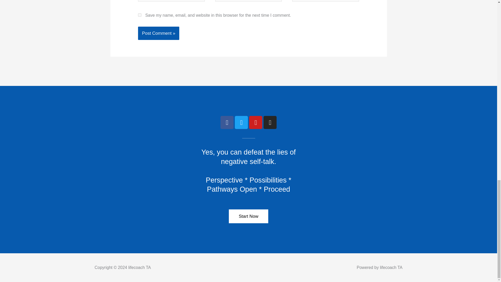 The image size is (501, 282). Describe the element at coordinates (255, 122) in the screenshot. I see `Youtube` at that location.